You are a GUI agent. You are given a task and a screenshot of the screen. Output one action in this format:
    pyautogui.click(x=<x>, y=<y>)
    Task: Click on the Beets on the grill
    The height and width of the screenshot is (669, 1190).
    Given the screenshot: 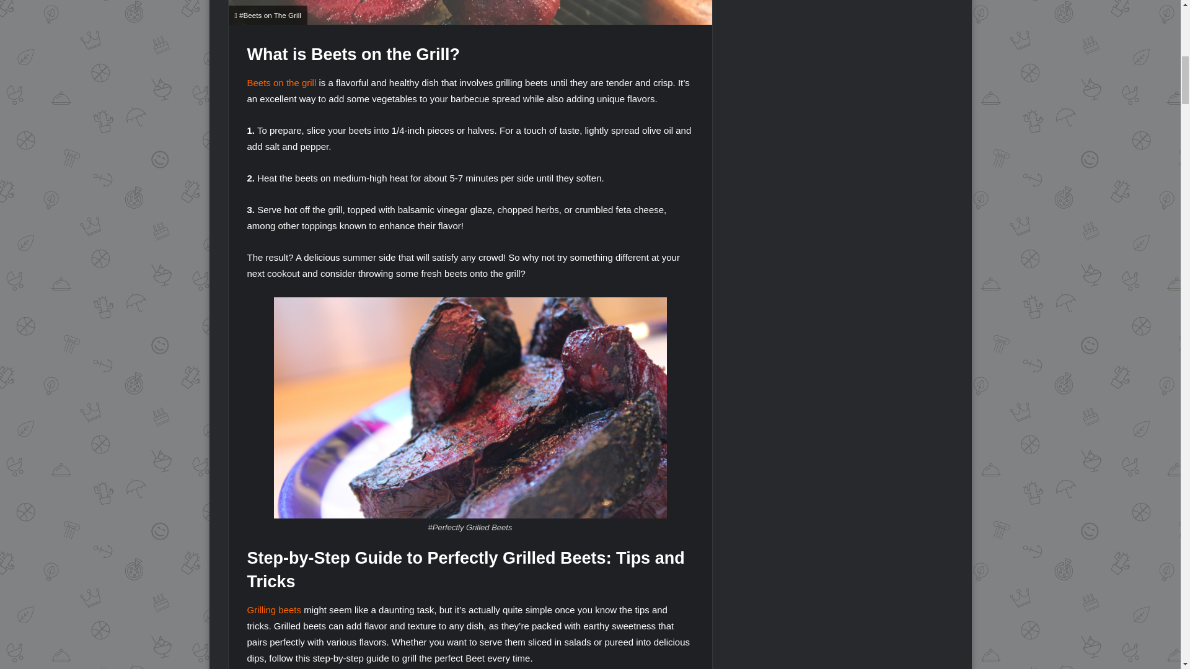 What is the action you would take?
    pyautogui.click(x=281, y=82)
    